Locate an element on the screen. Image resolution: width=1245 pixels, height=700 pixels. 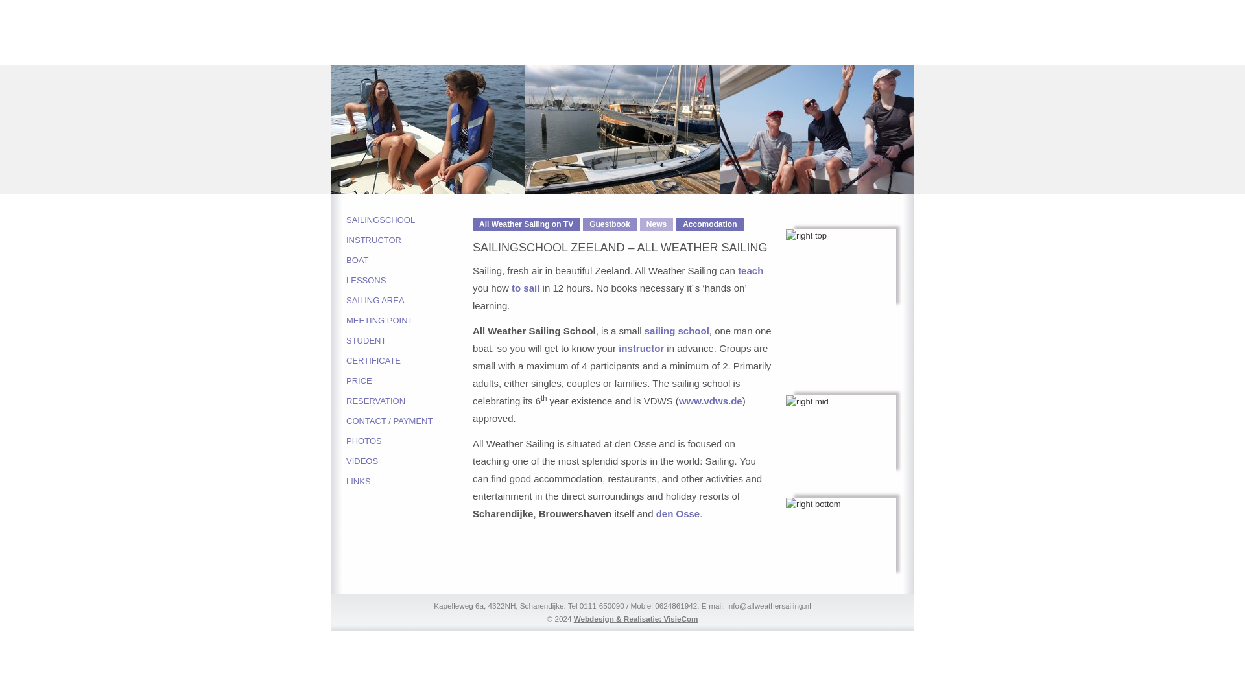
VIDEOS is located at coordinates (409, 460).